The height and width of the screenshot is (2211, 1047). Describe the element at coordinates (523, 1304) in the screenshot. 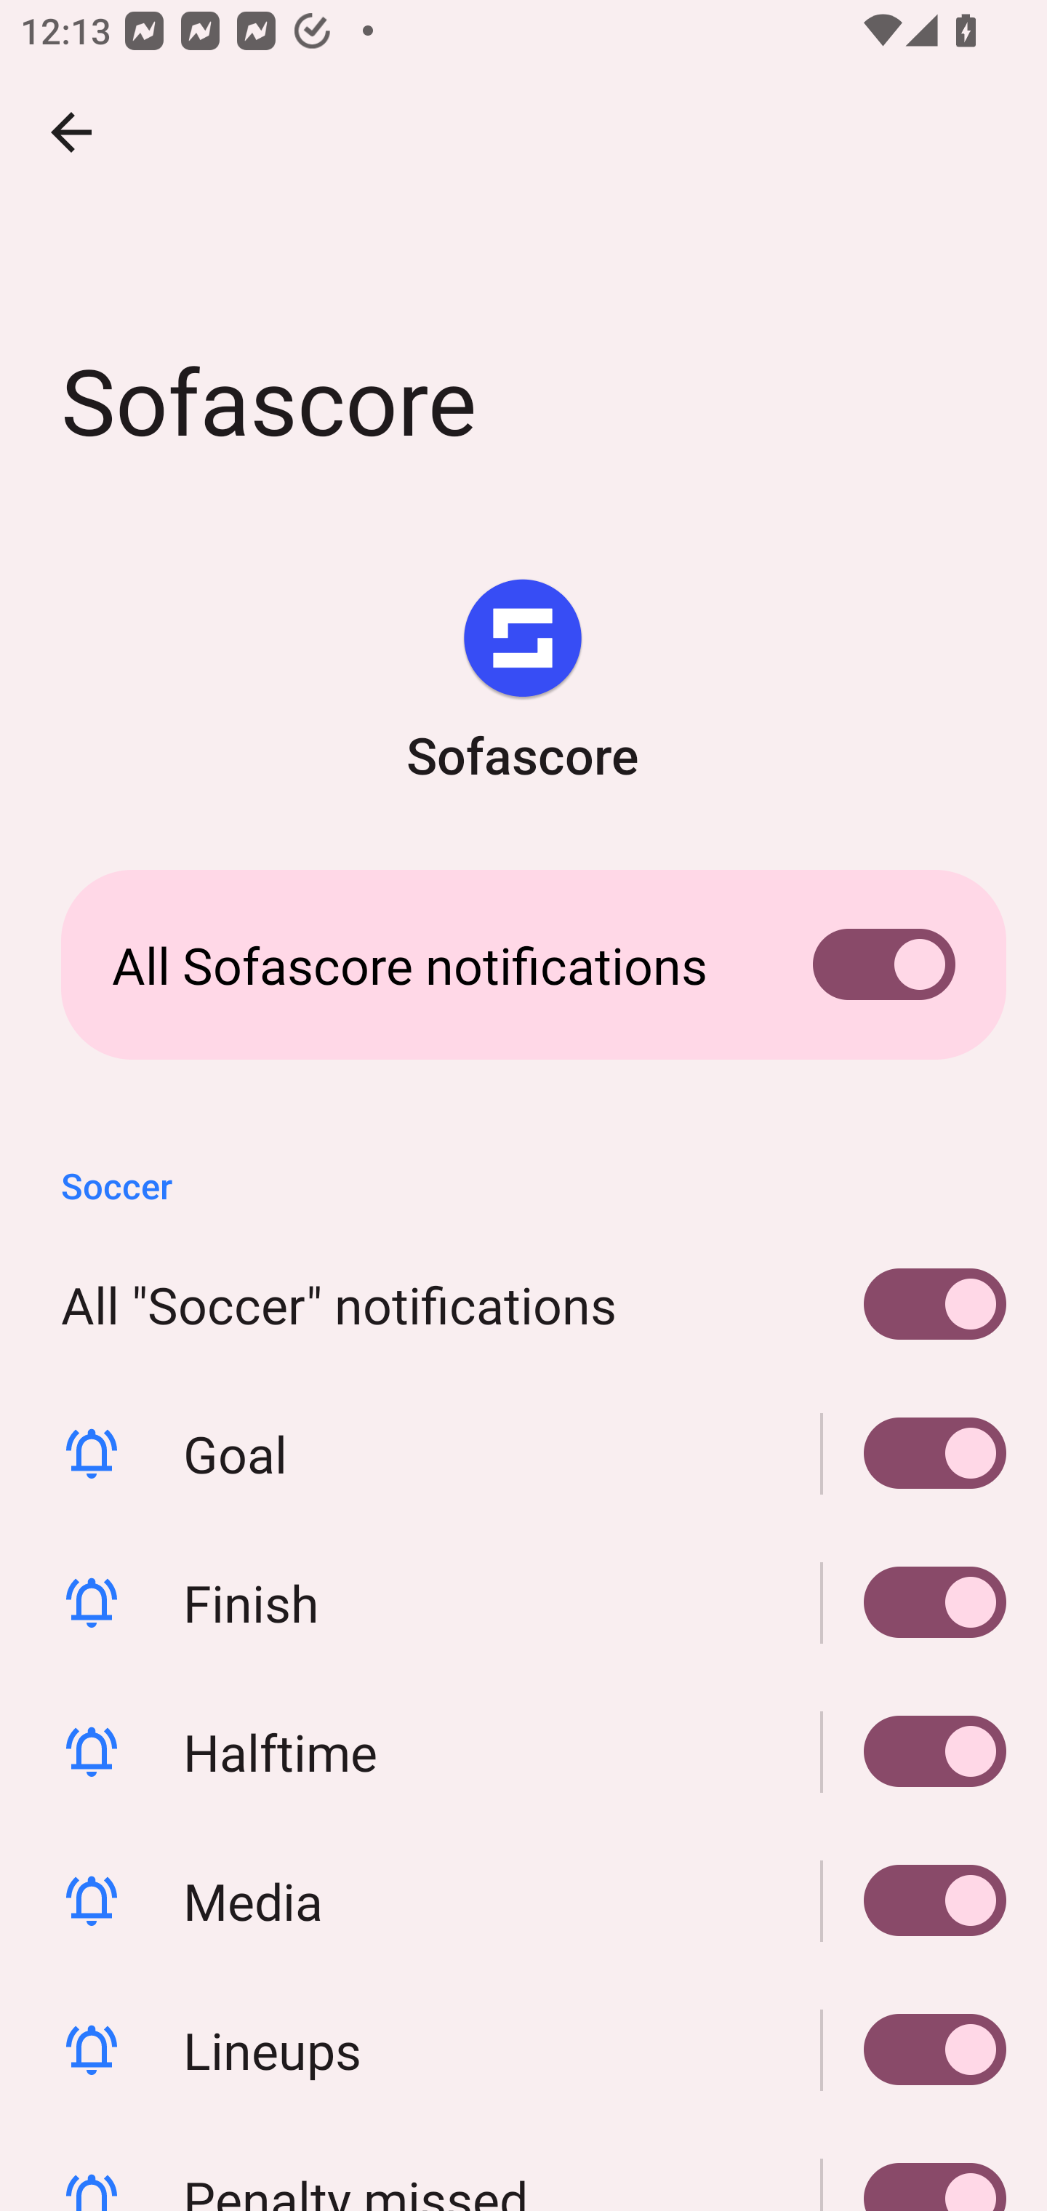

I see `All "Soccer" notifications` at that location.